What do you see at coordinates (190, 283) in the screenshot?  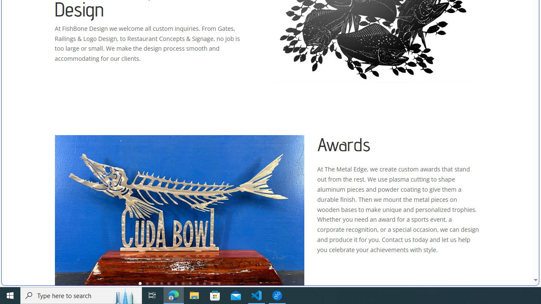 I see `8` at bounding box center [190, 283].